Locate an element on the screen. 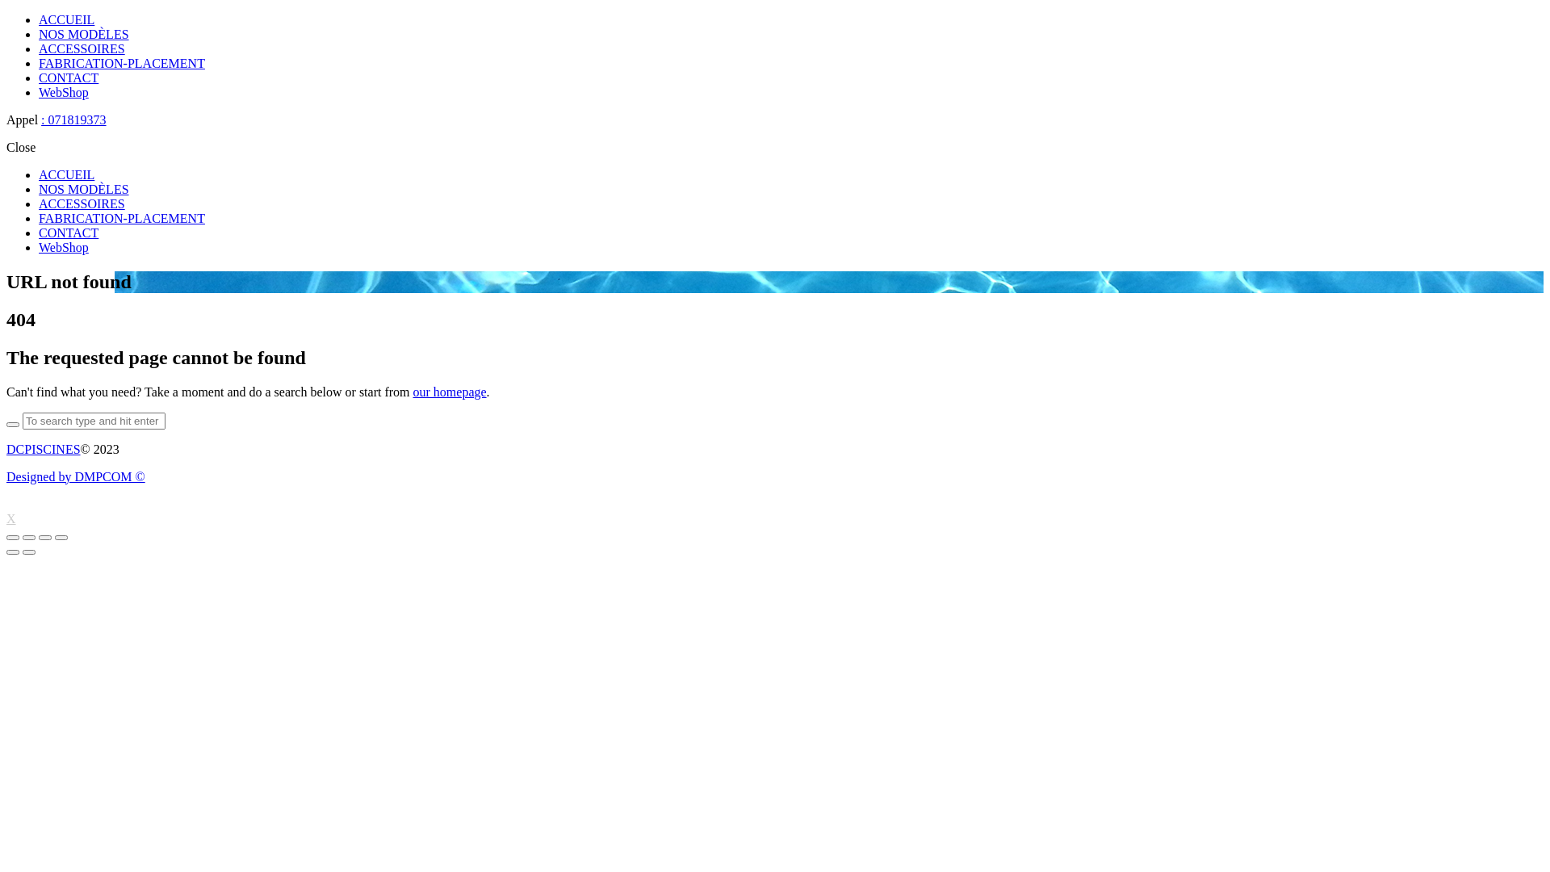 This screenshot has width=1550, height=872. WebShop is located at coordinates (64, 92).